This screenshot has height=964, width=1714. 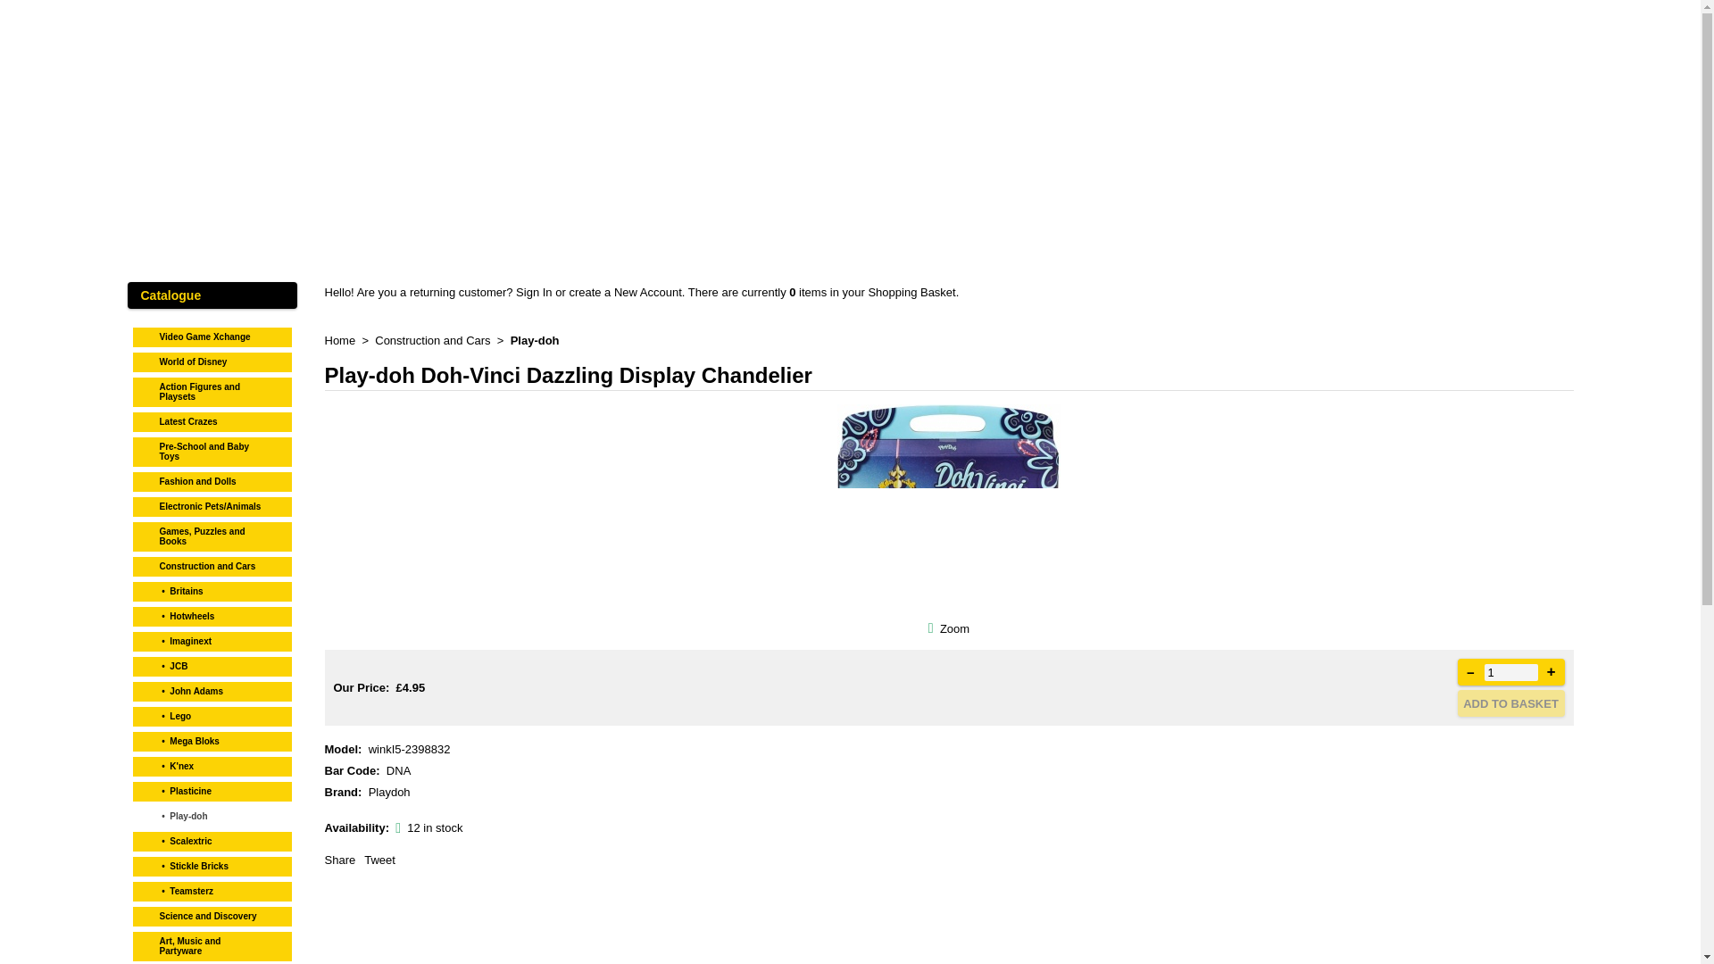 What do you see at coordinates (534, 291) in the screenshot?
I see `Sign In` at bounding box center [534, 291].